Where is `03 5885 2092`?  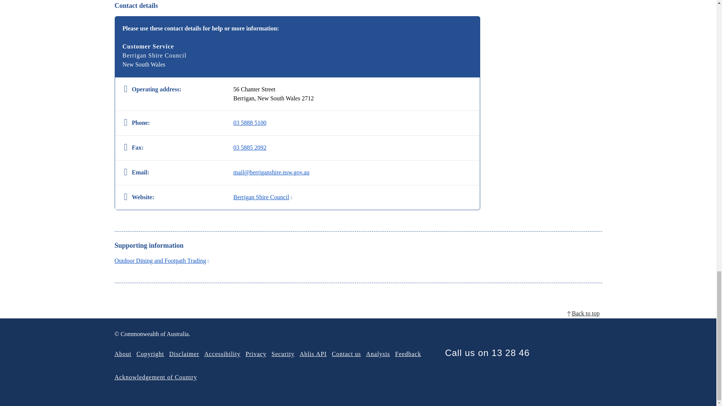
03 5885 2092 is located at coordinates (250, 148).